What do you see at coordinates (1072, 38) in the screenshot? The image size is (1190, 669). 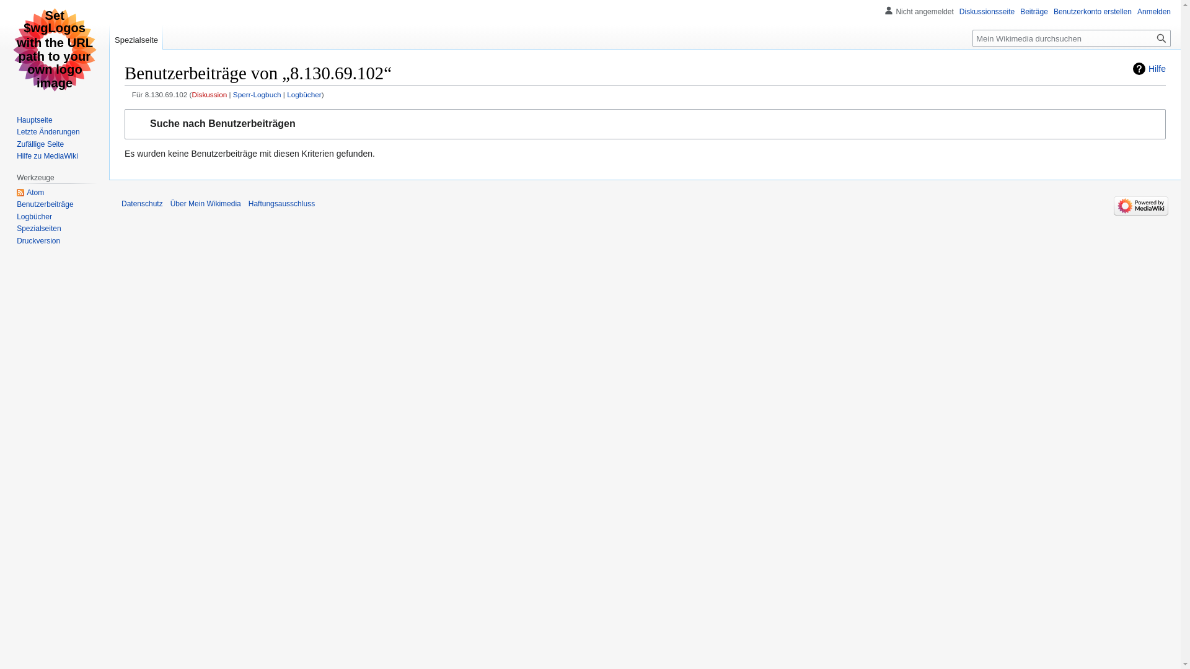 I see `Mein Wikimedia durchsuchen [f]` at bounding box center [1072, 38].